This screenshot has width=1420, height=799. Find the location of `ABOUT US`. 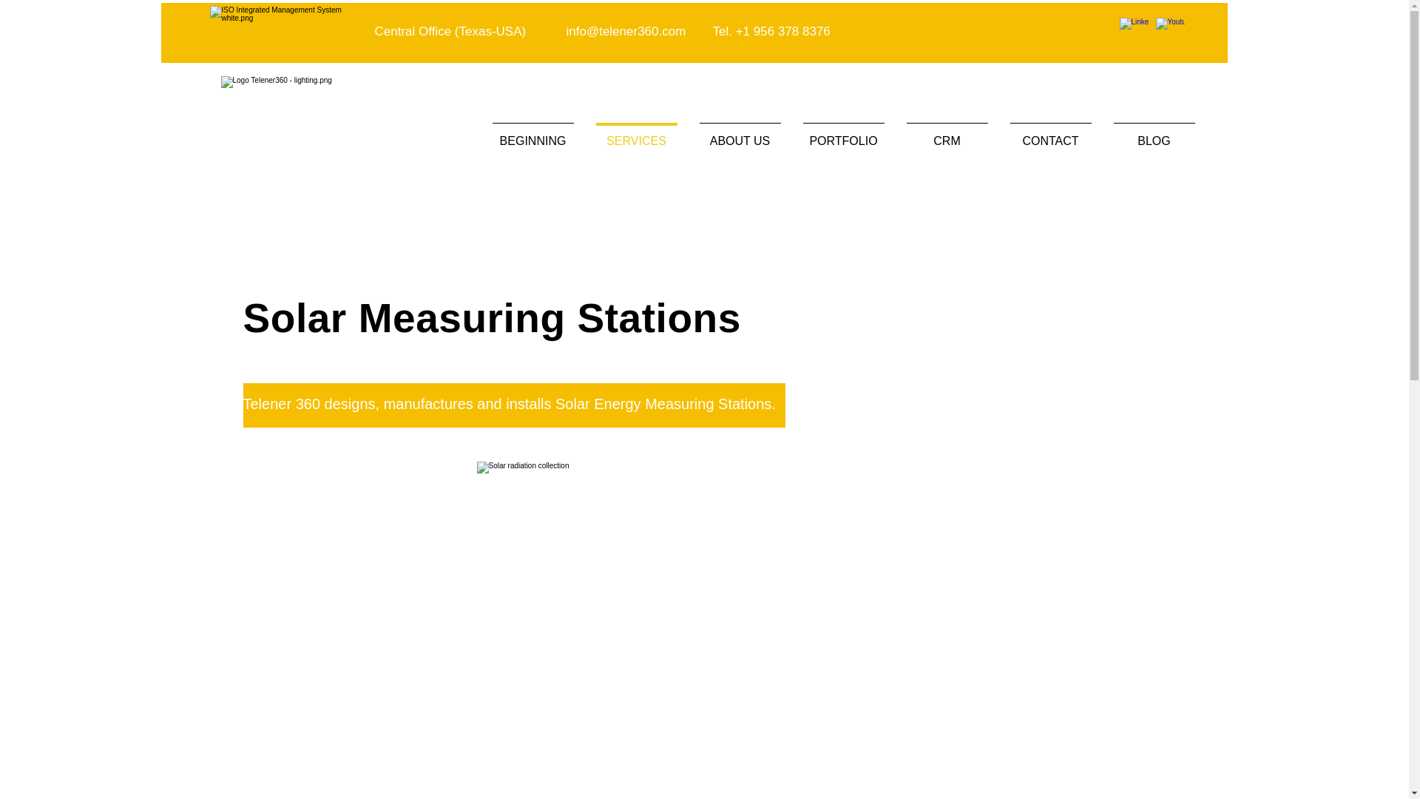

ABOUT US is located at coordinates (739, 135).